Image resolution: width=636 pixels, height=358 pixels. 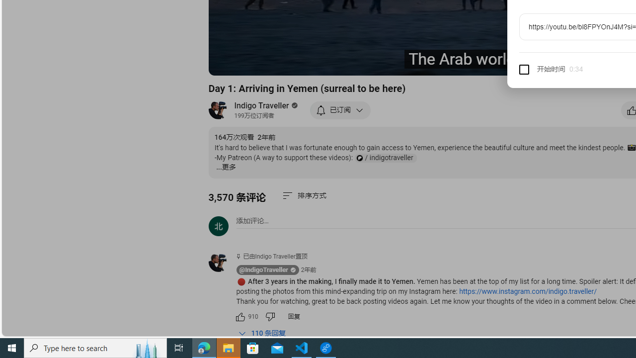 What do you see at coordinates (222, 263) in the screenshot?
I see `@IndigoTraveller` at bounding box center [222, 263].